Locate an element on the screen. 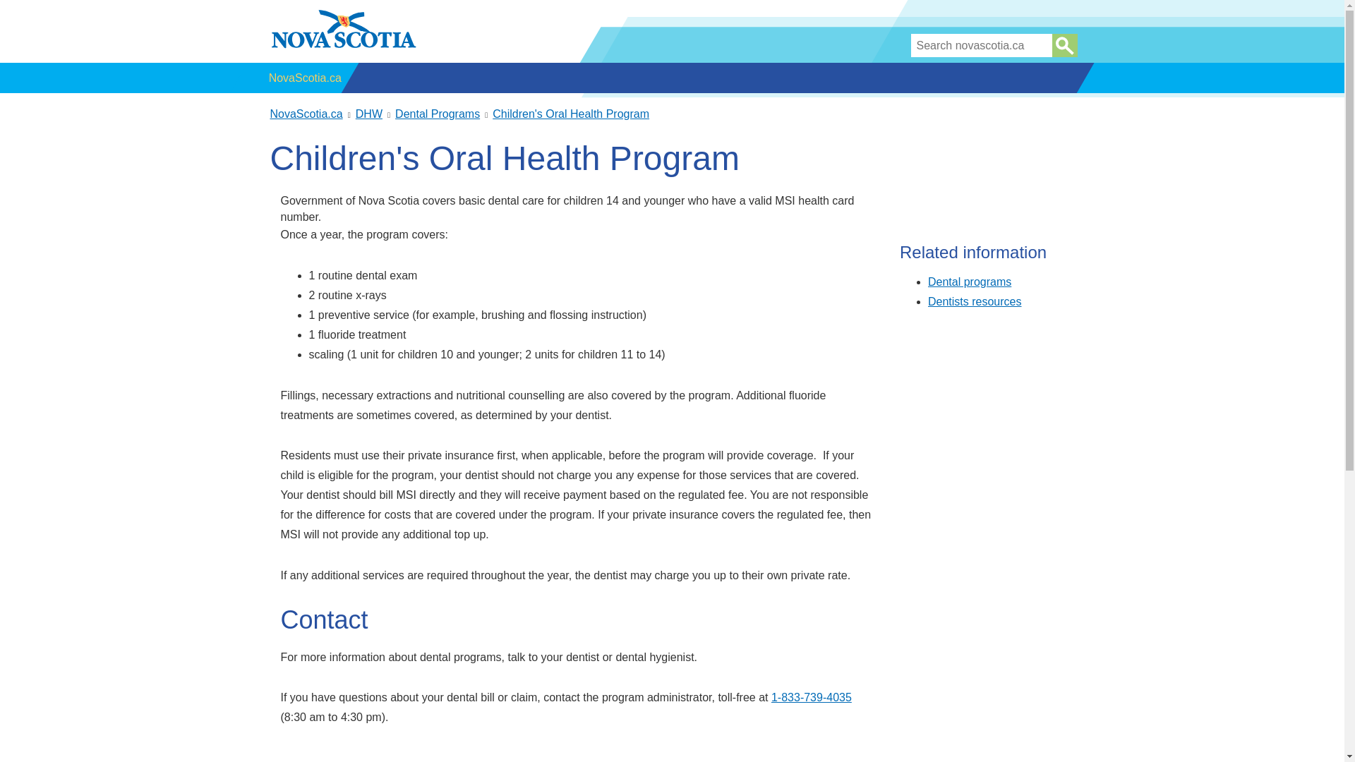  Dentists resources is located at coordinates (975, 302).